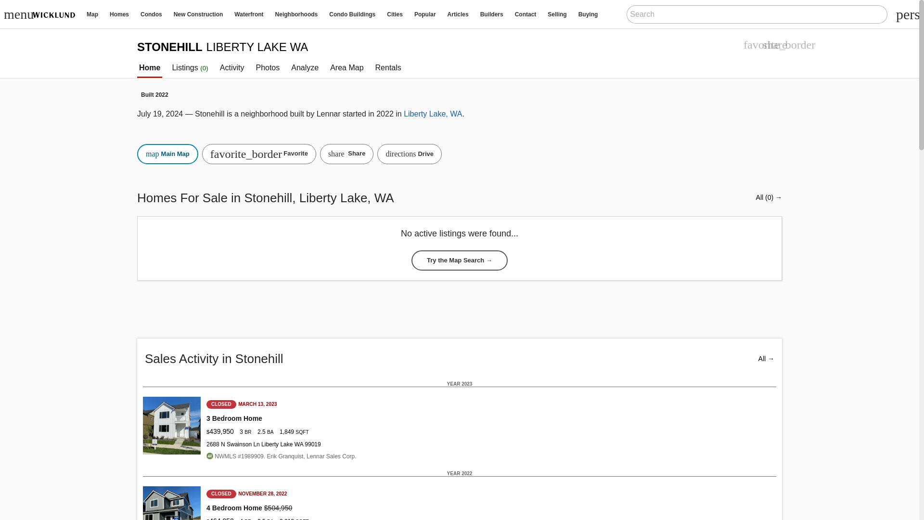 The height and width of the screenshot is (520, 924). Describe the element at coordinates (57, 14) in the screenshot. I see `Home` at that location.